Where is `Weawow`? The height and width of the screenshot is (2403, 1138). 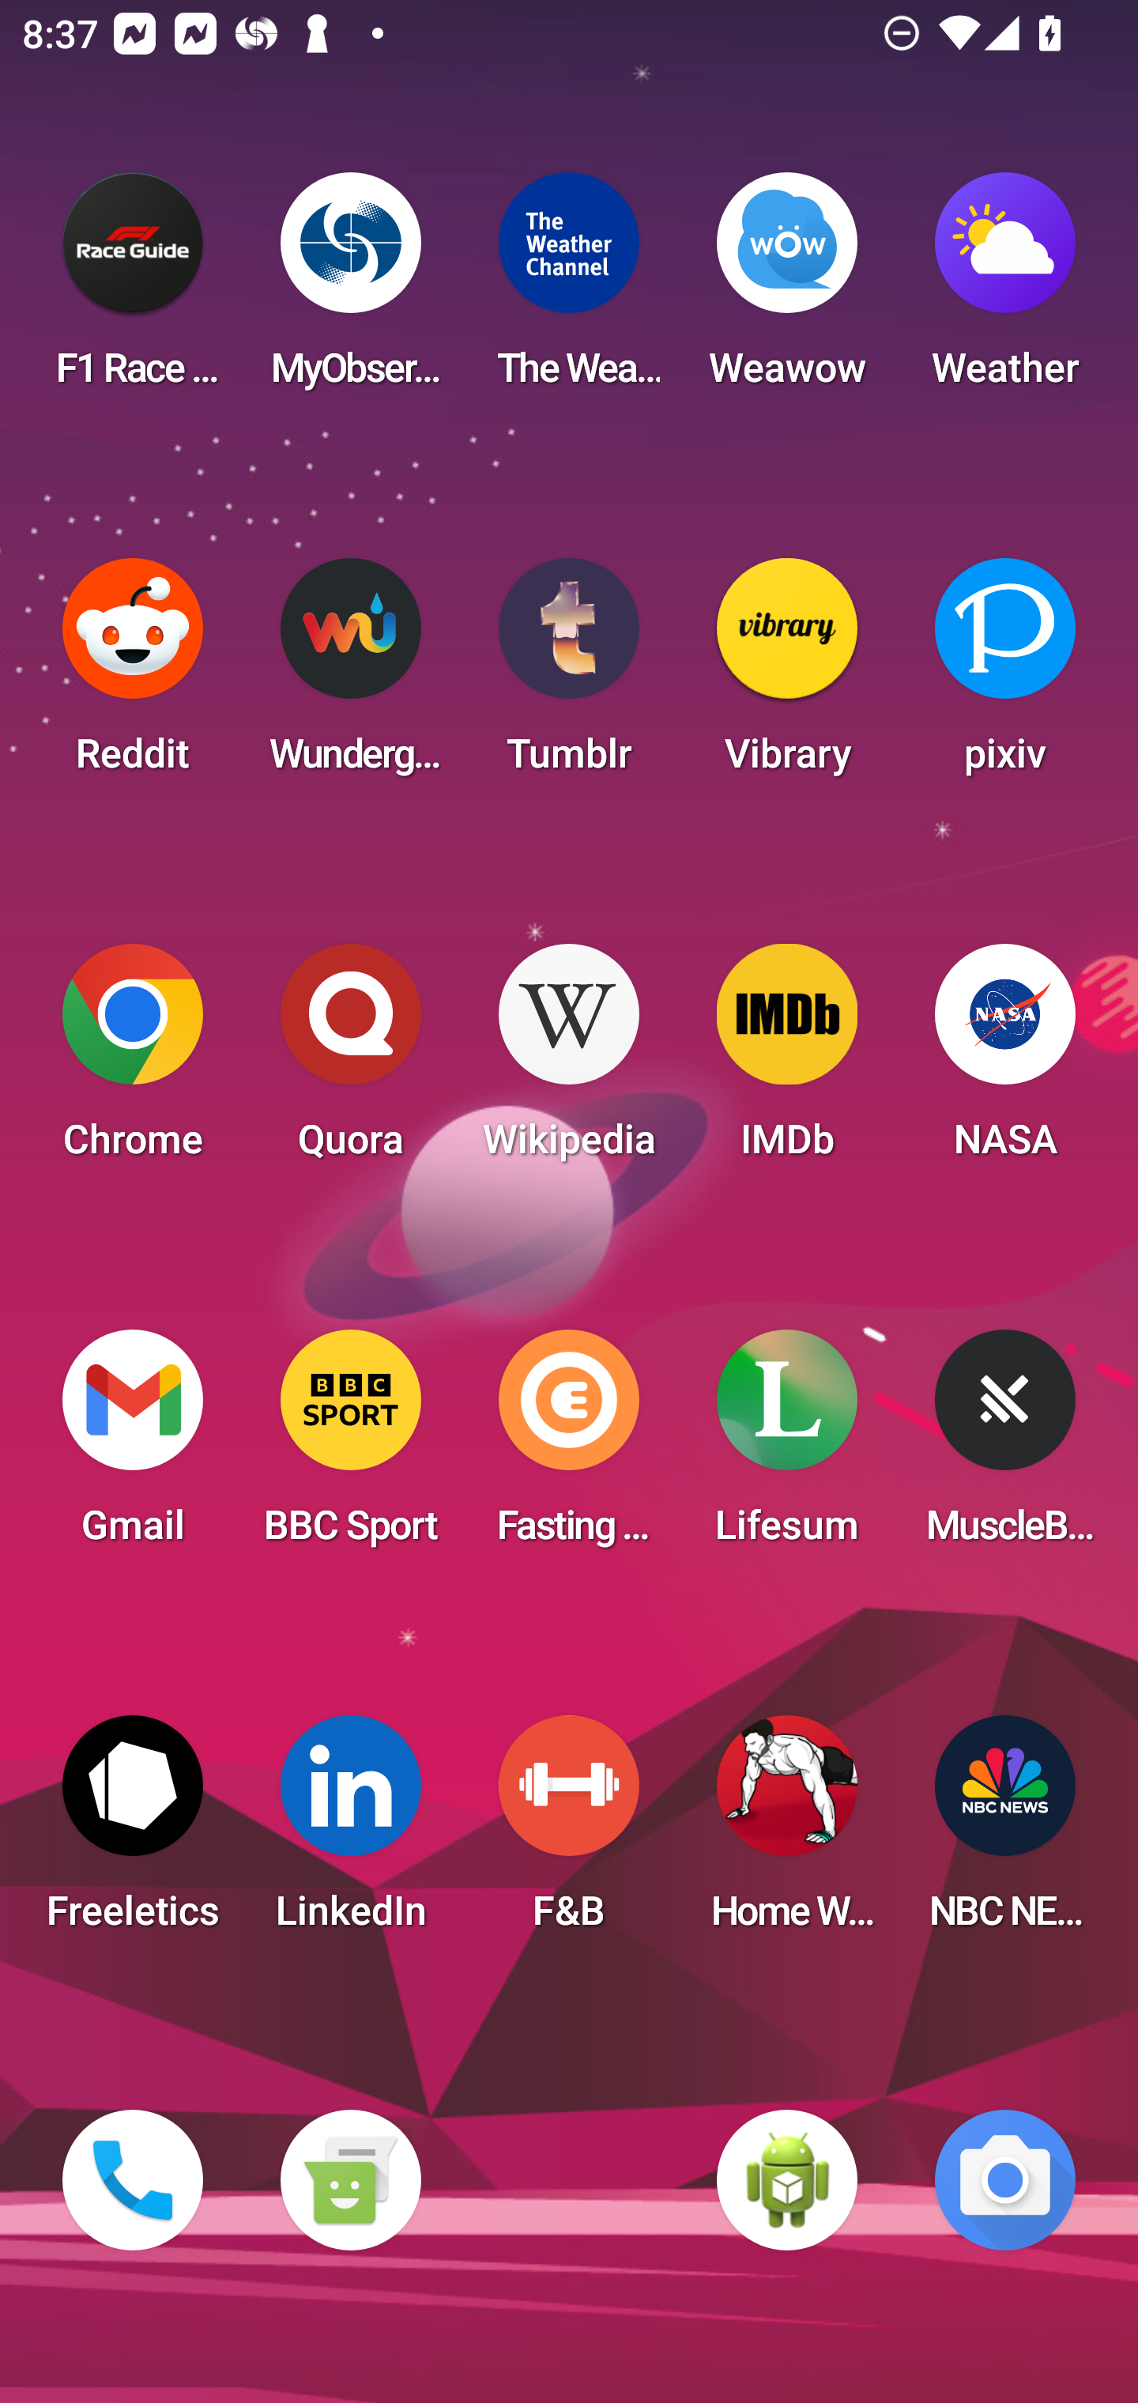 Weawow is located at coordinates (787, 289).